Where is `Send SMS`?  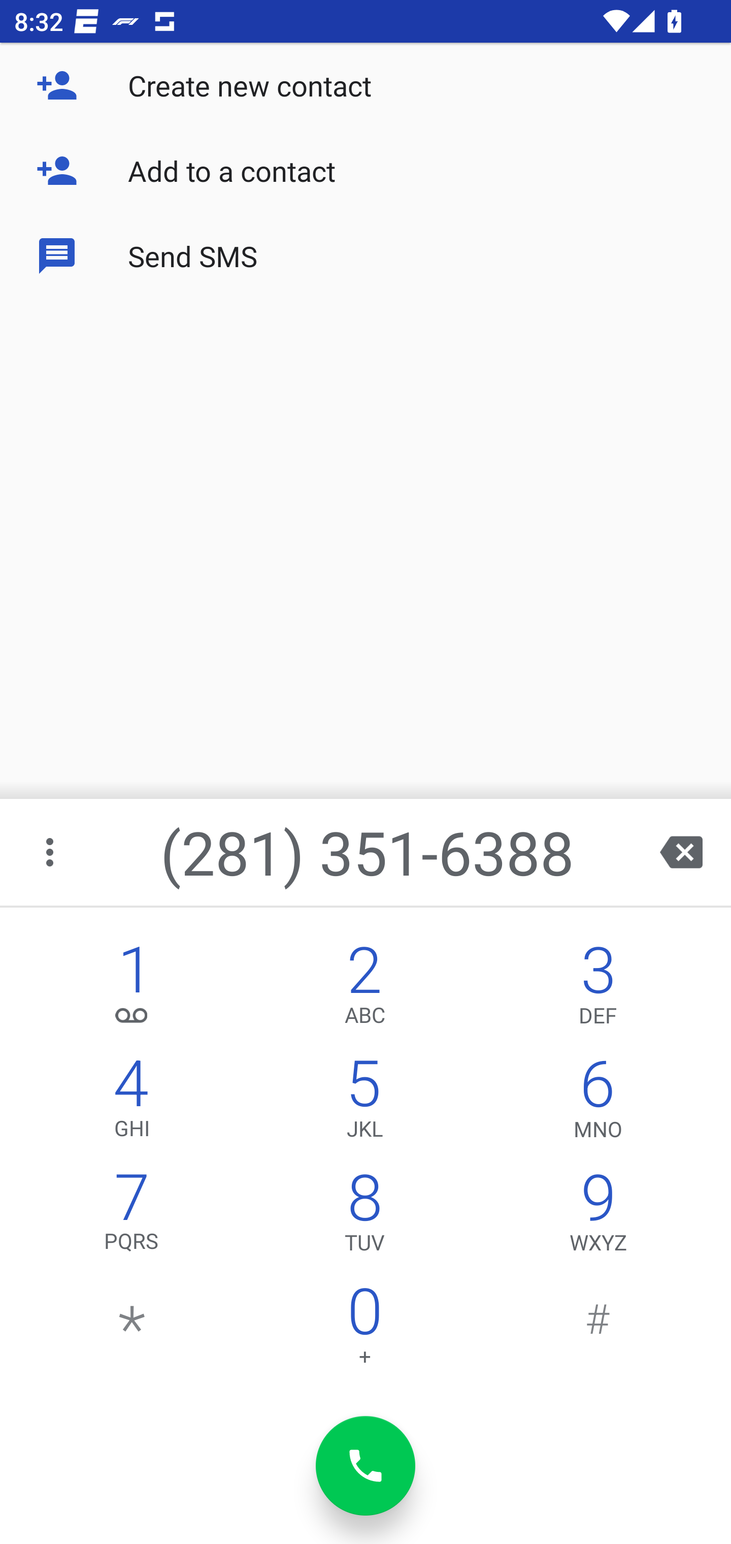
Send SMS is located at coordinates (365, 255).